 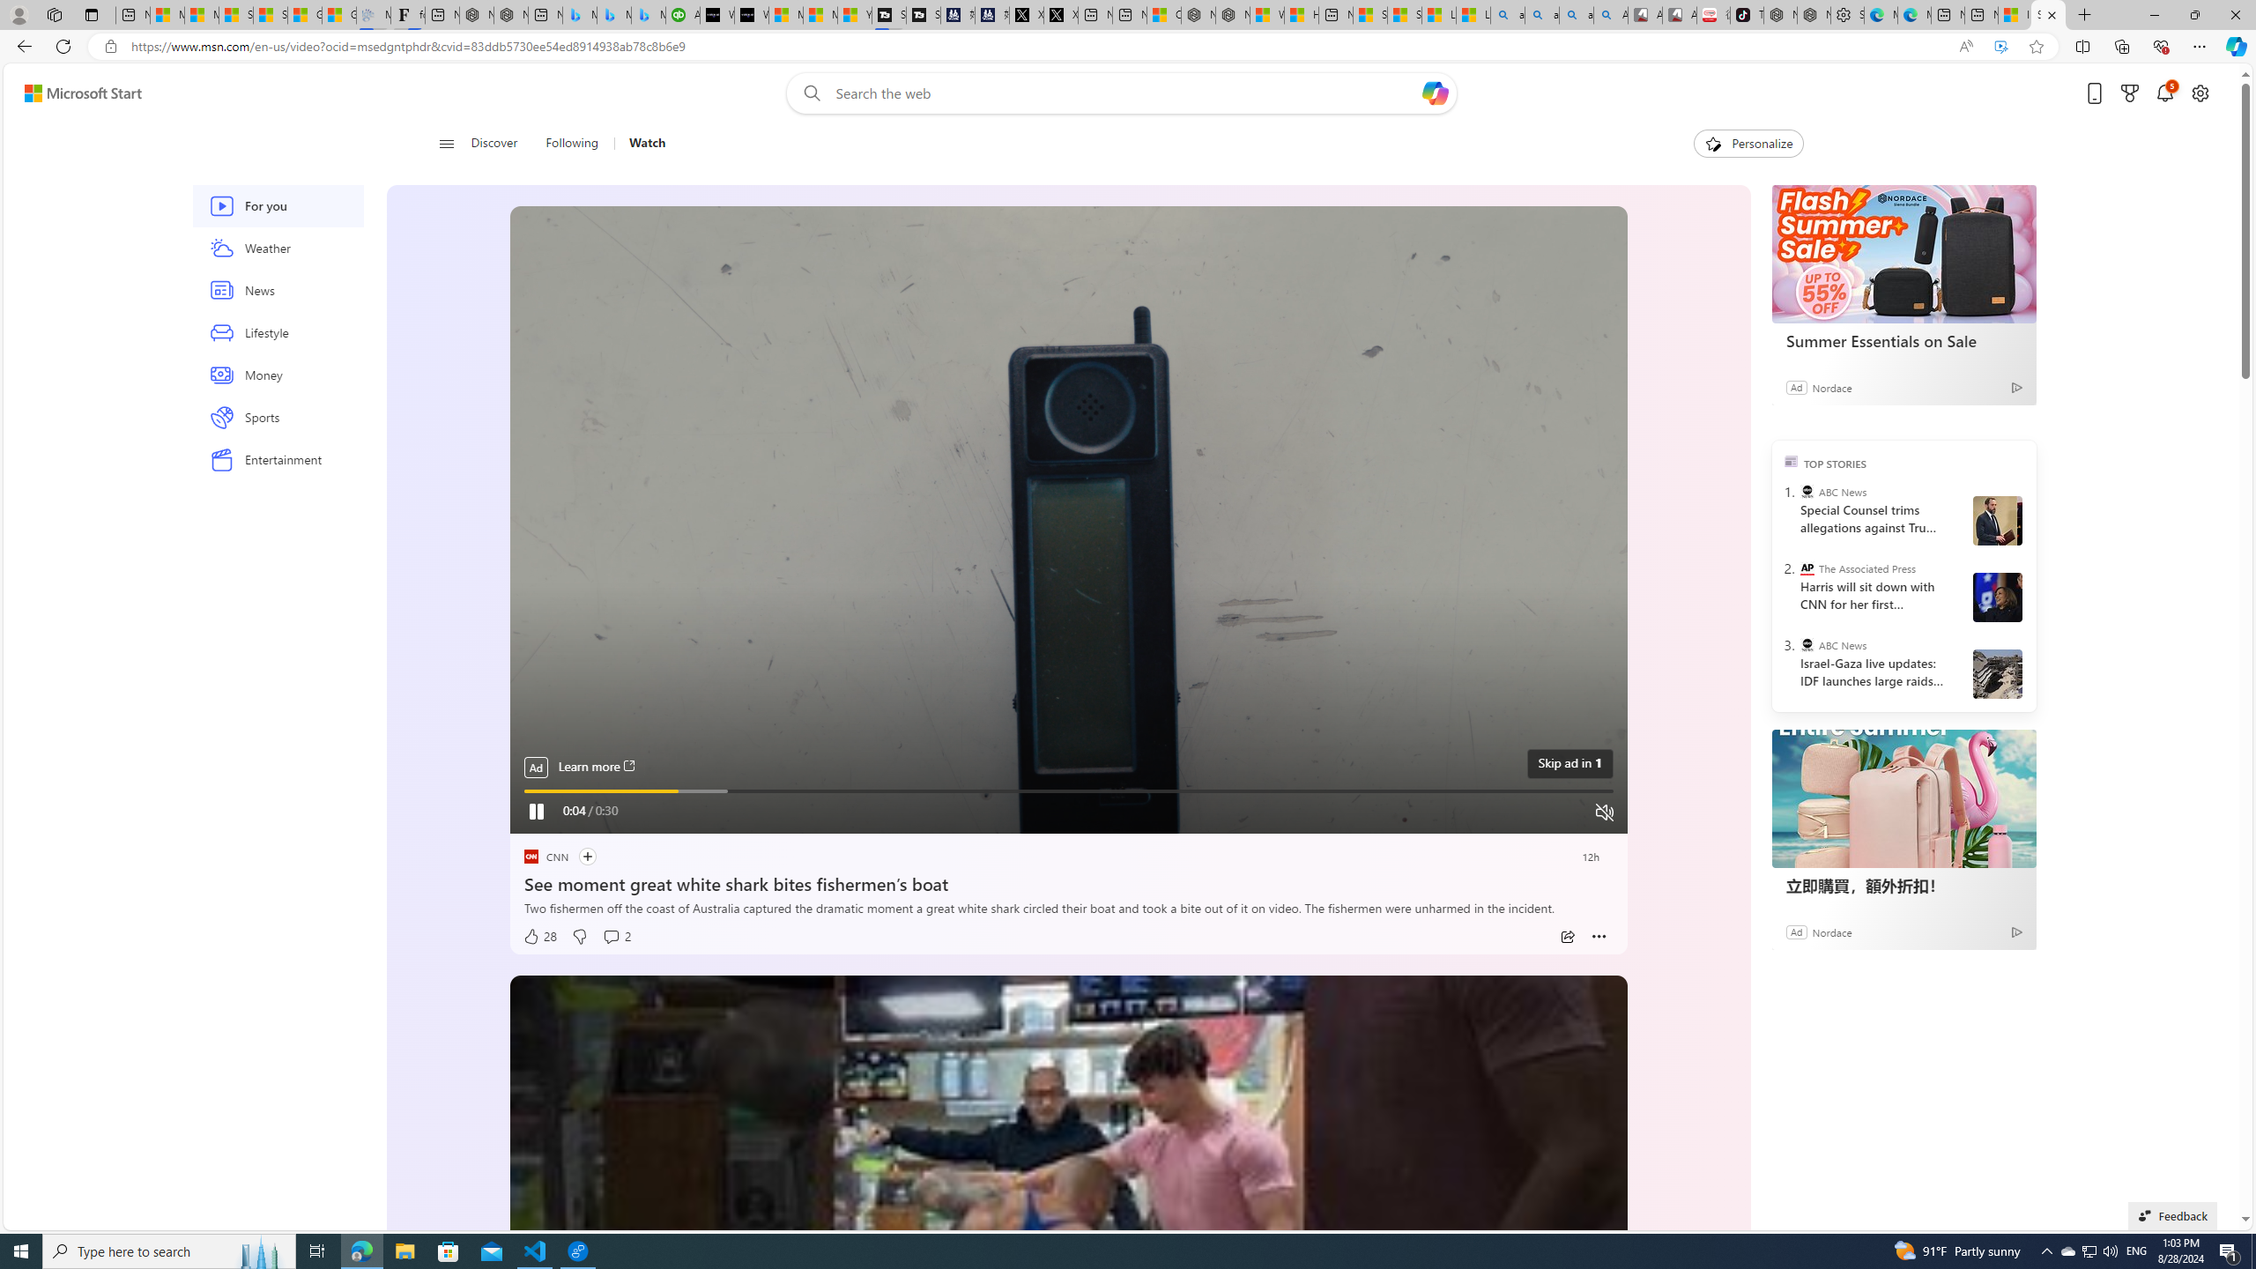 I want to click on View comments 2 Comment, so click(x=617, y=937).